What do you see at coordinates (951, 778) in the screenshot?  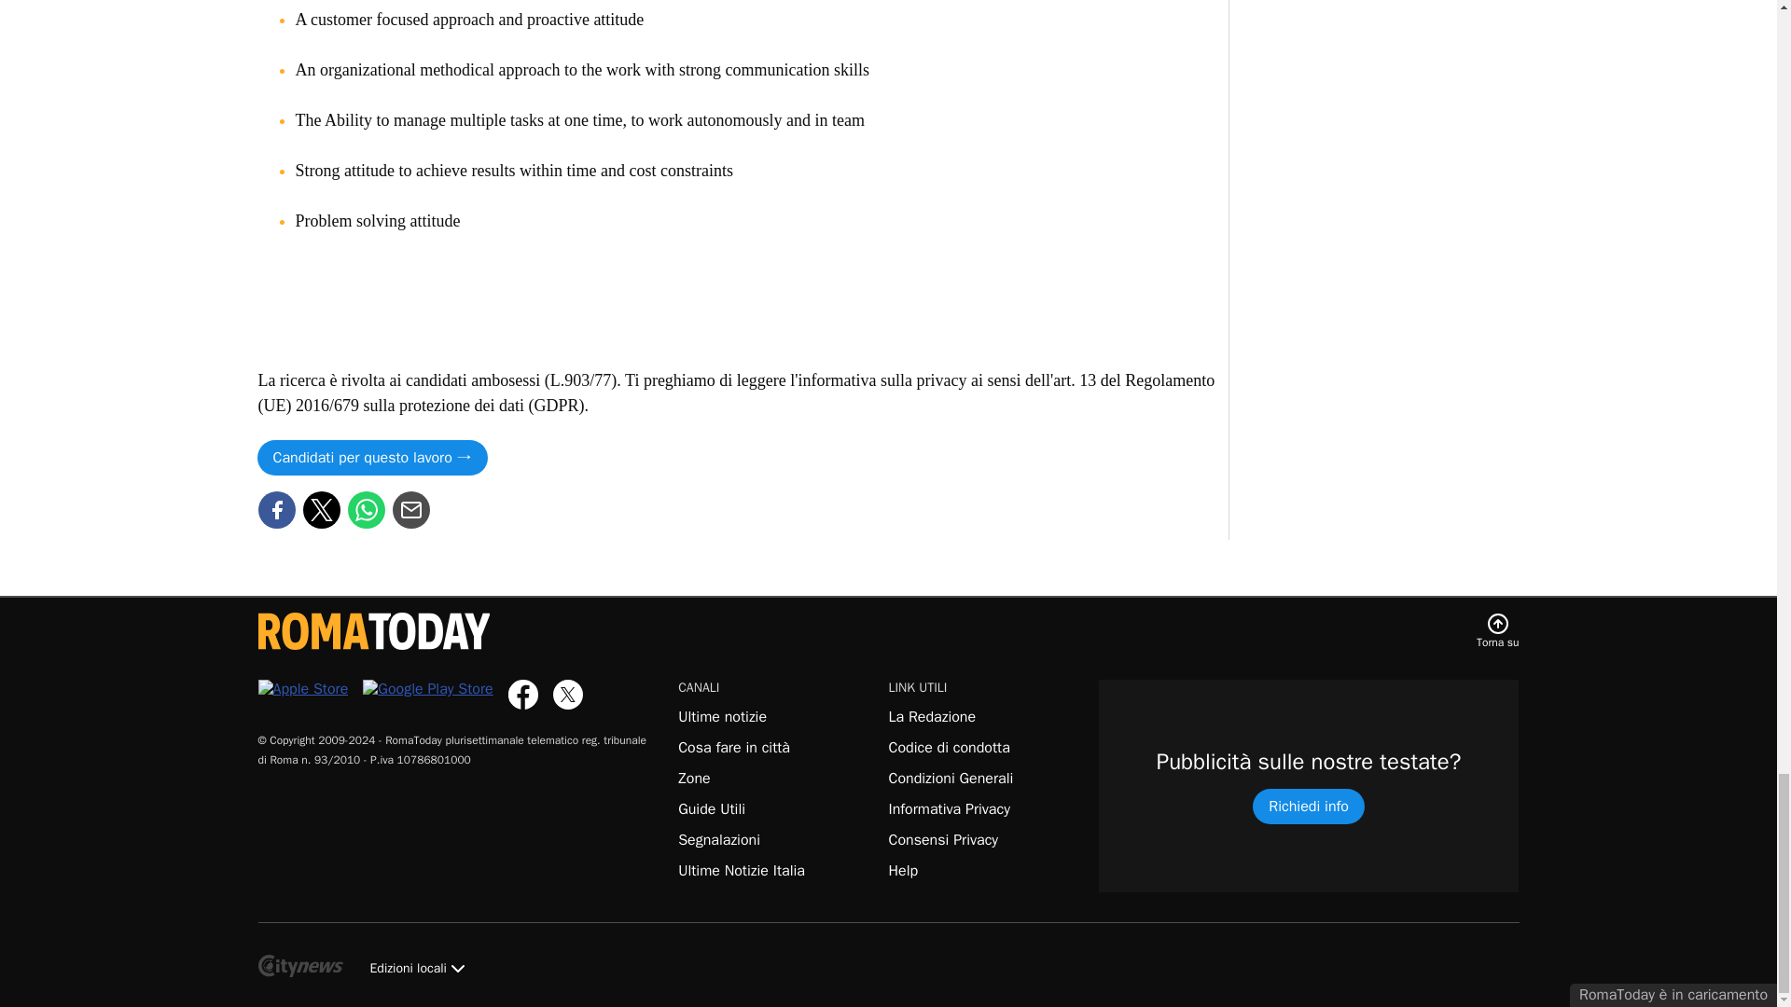 I see `Condizioni Generali` at bounding box center [951, 778].